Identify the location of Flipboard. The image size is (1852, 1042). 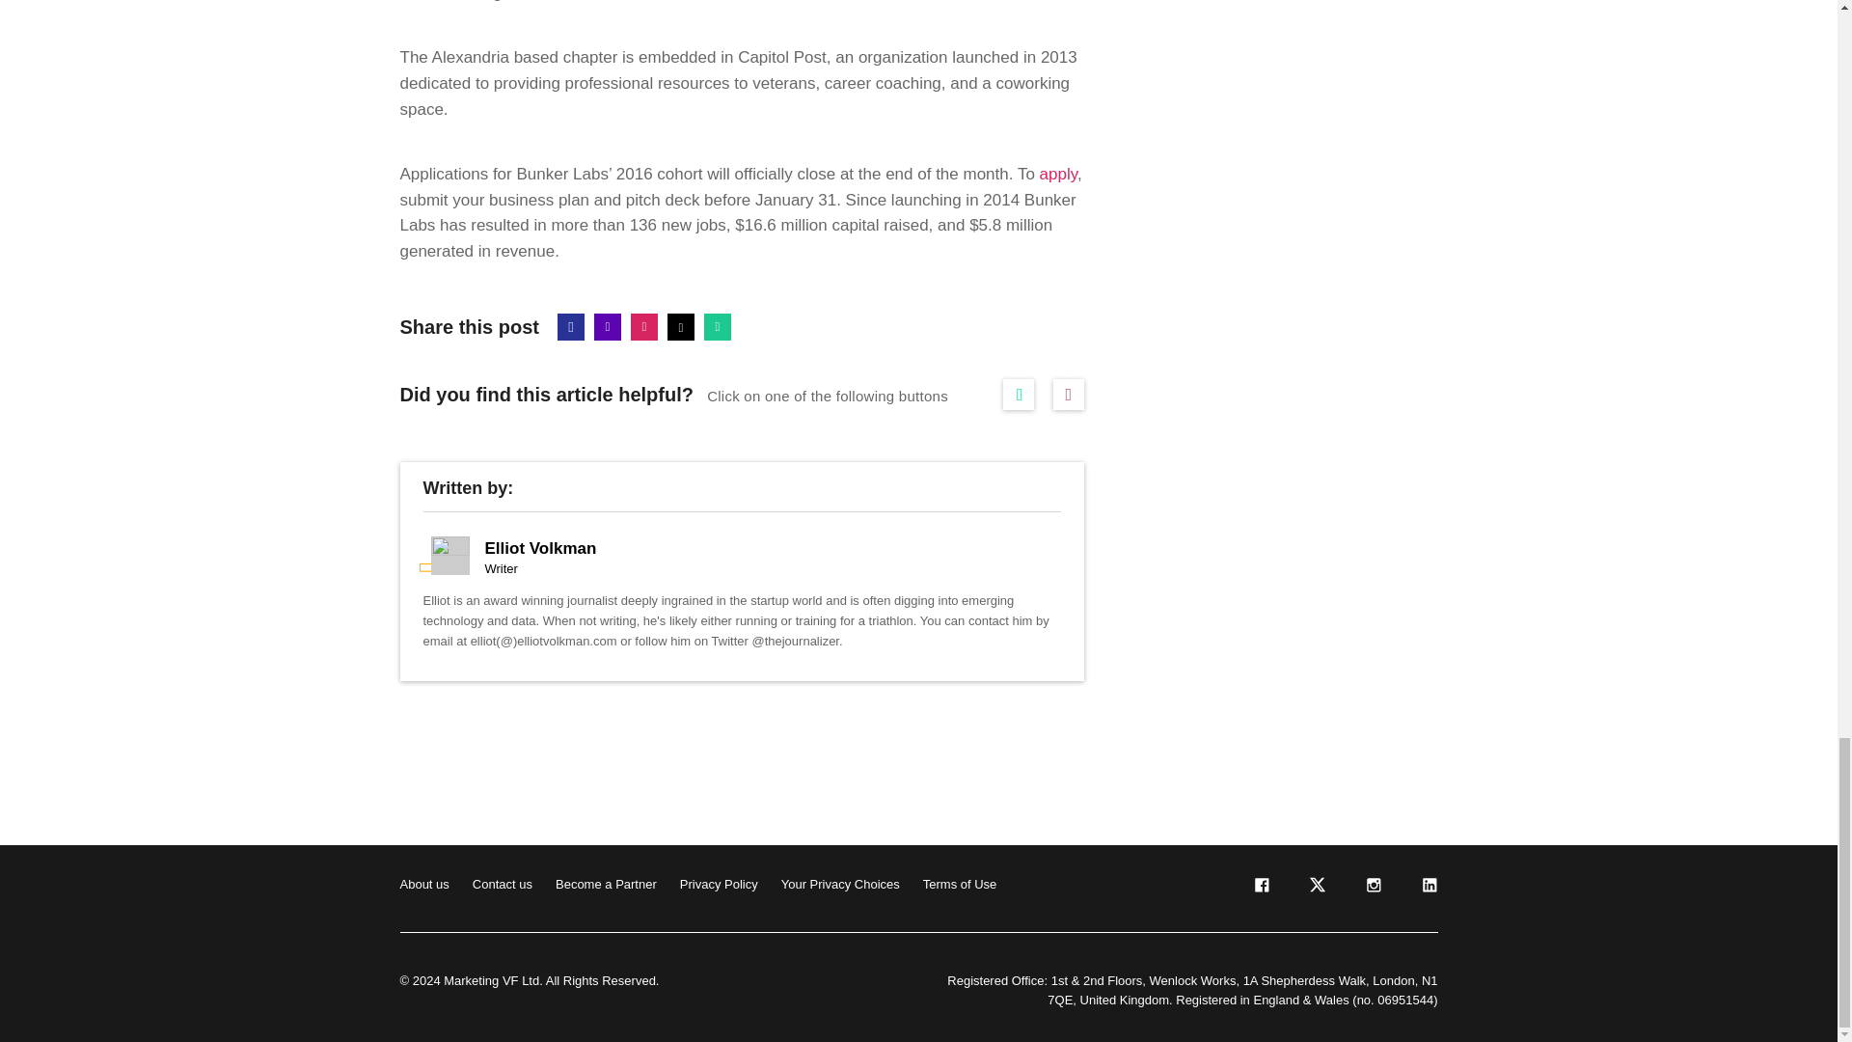
(644, 327).